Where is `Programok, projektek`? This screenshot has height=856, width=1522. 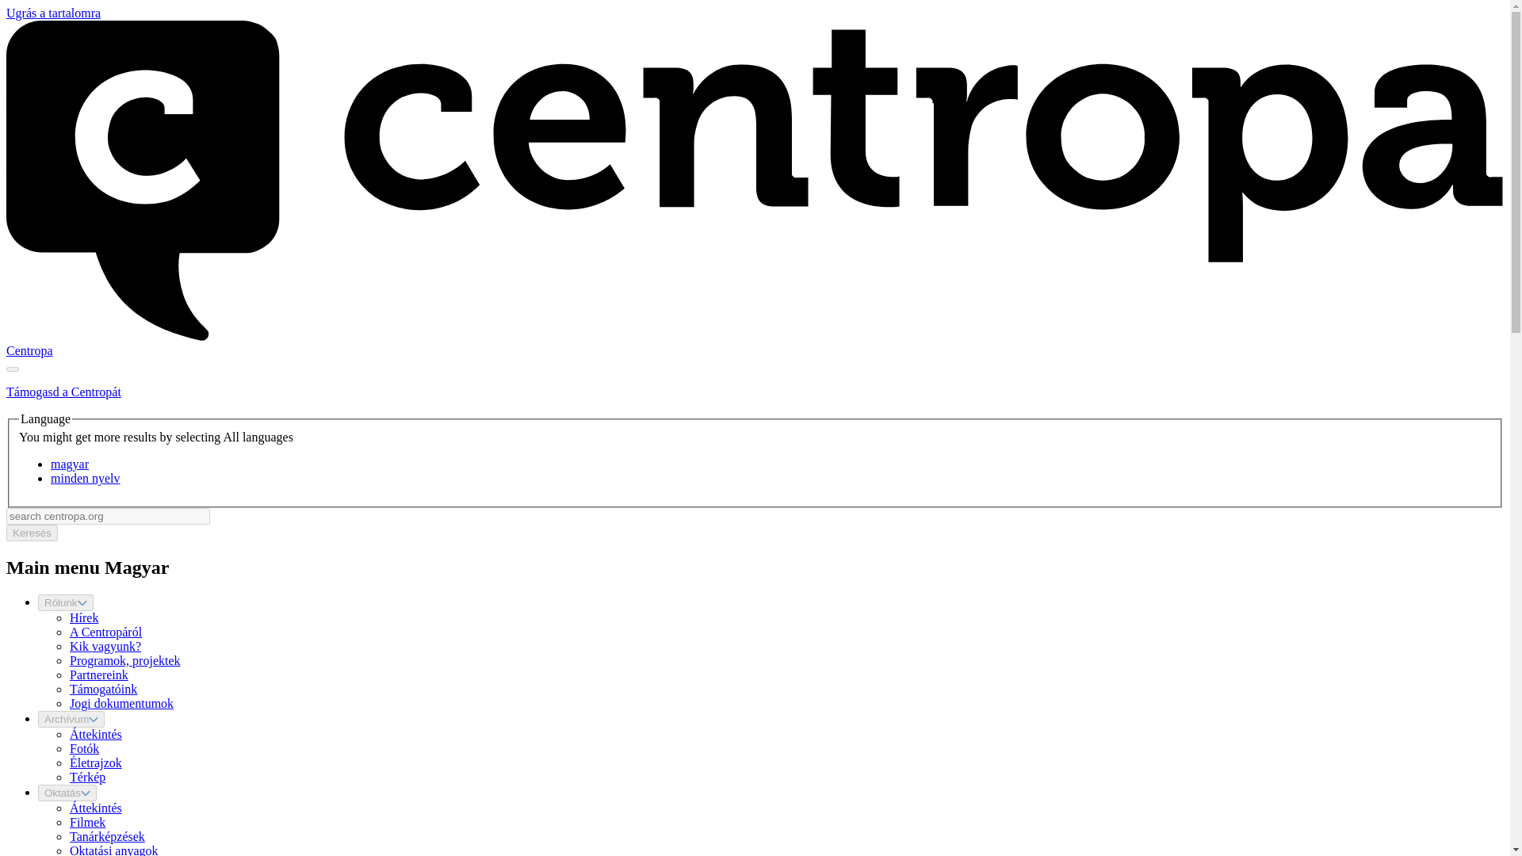 Programok, projektek is located at coordinates (125, 661).